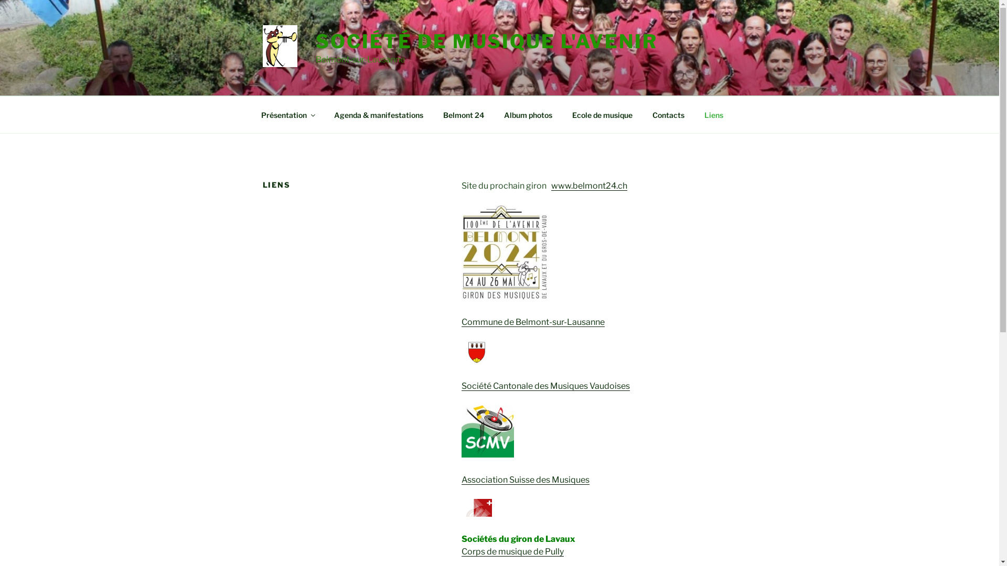  Describe the element at coordinates (464, 114) in the screenshot. I see `Belmont 24` at that location.